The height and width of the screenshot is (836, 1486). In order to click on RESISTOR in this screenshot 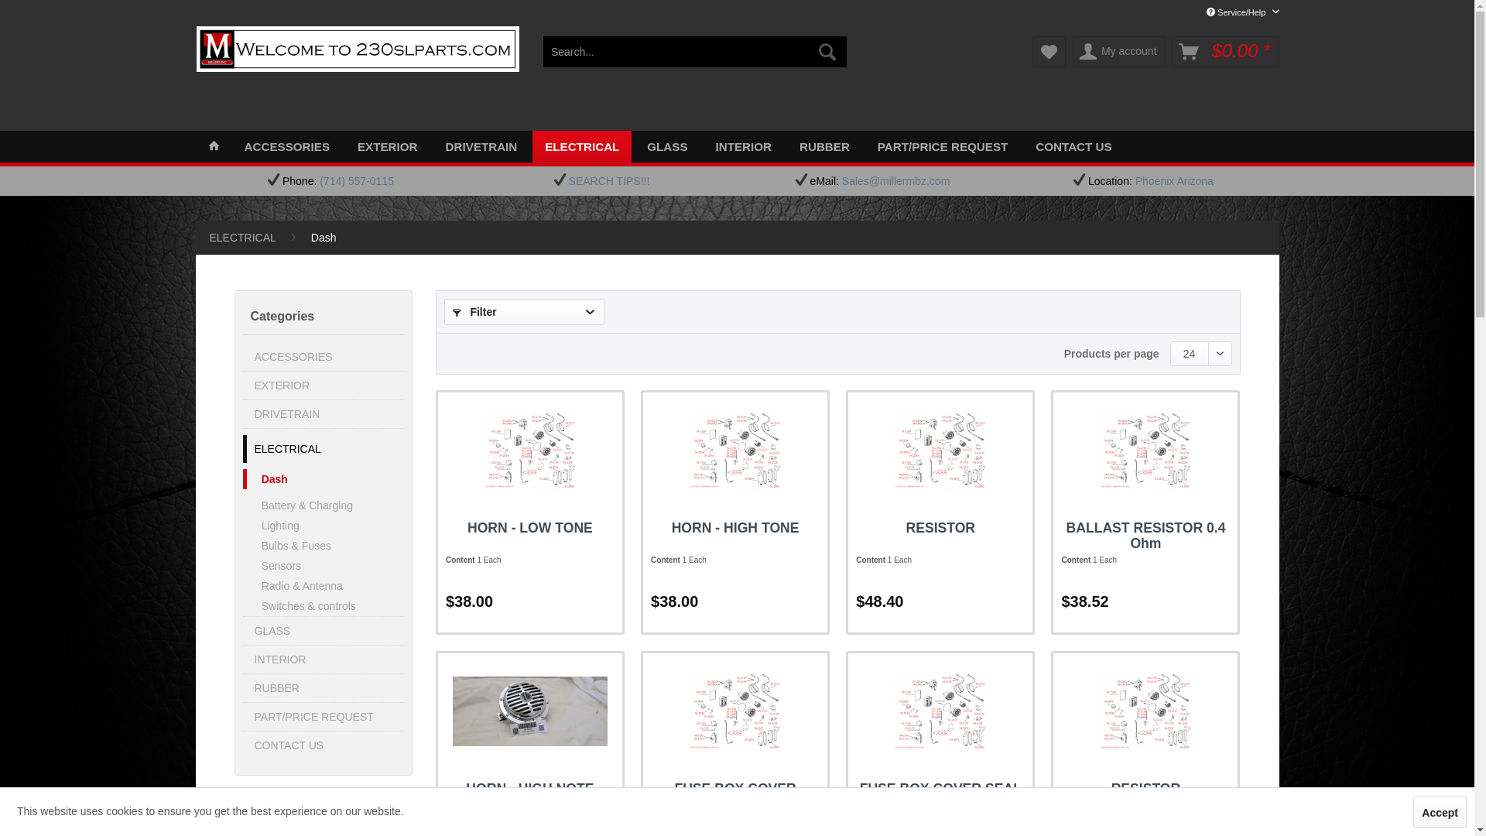, I will do `click(940, 536)`.